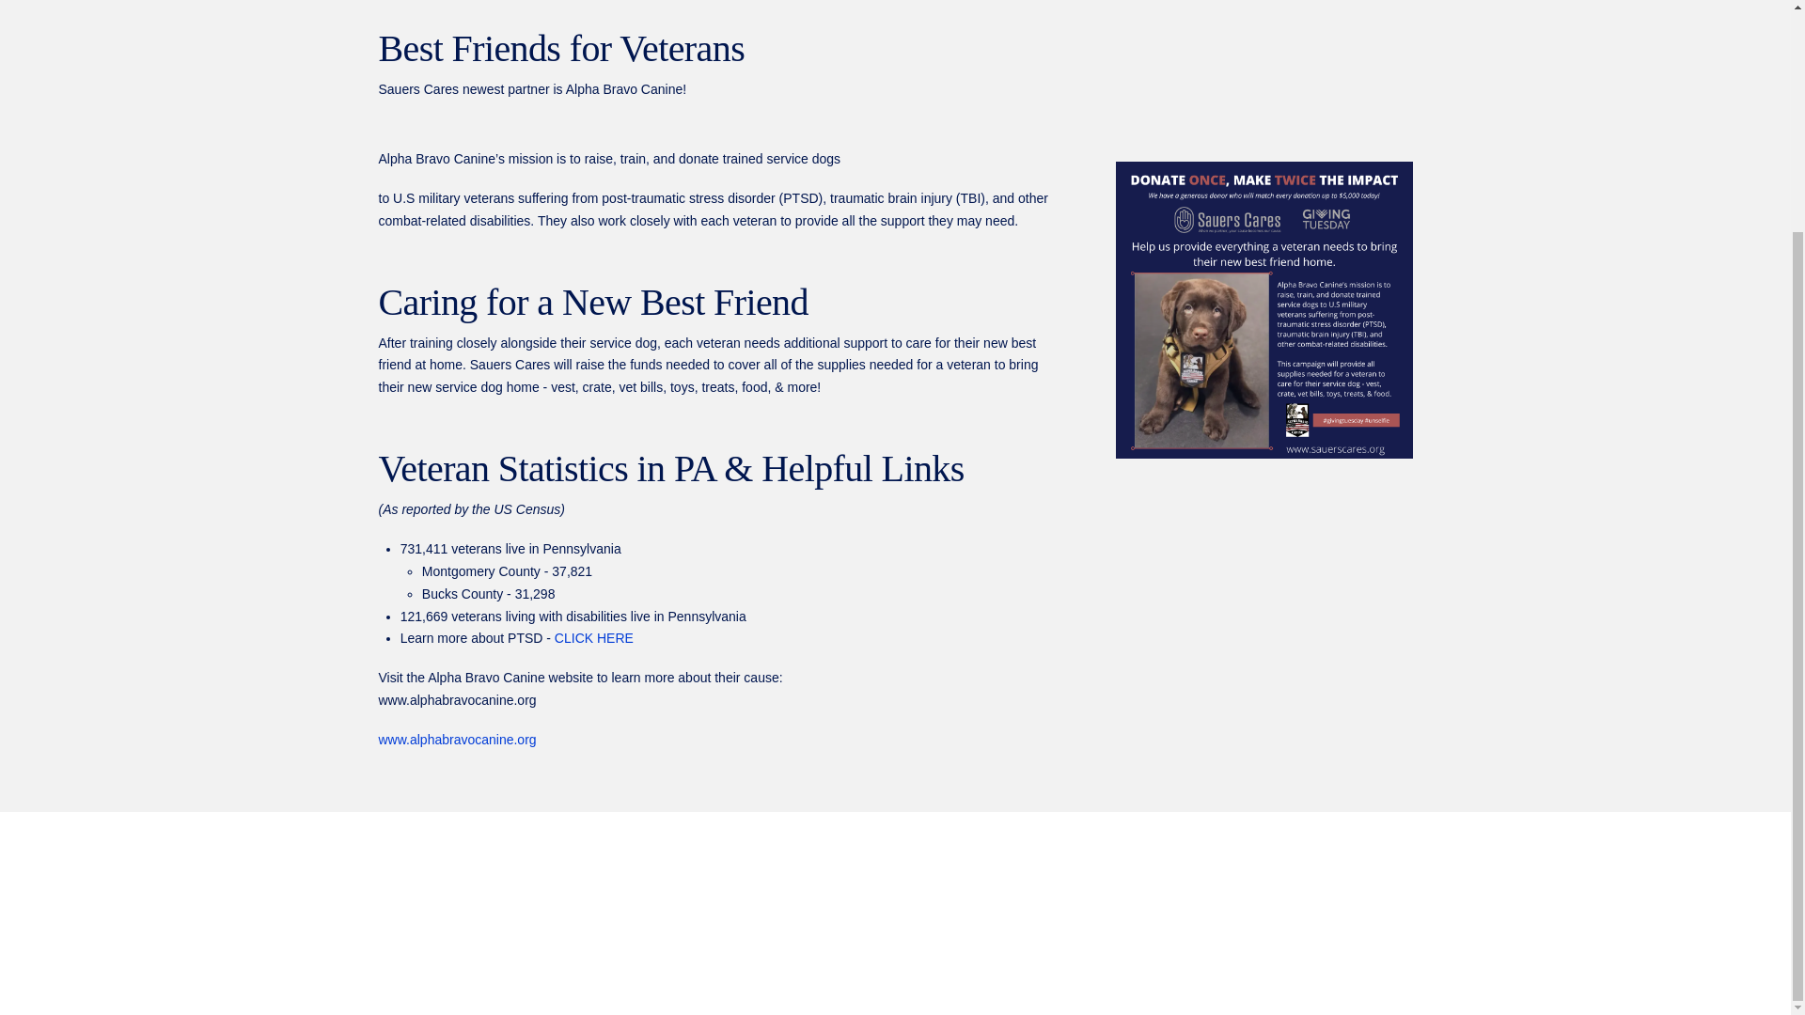 The image size is (1805, 1015). Describe the element at coordinates (457, 739) in the screenshot. I see `www.alphabravocanine.org` at that location.